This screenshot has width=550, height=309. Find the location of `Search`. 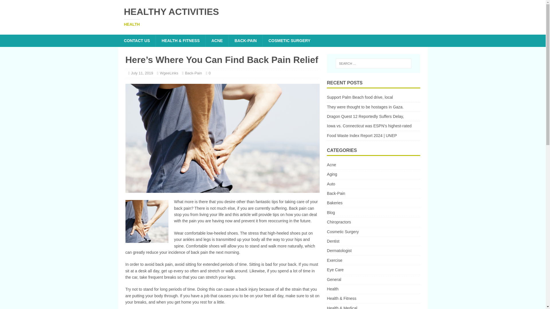

Search is located at coordinates (21, 5).